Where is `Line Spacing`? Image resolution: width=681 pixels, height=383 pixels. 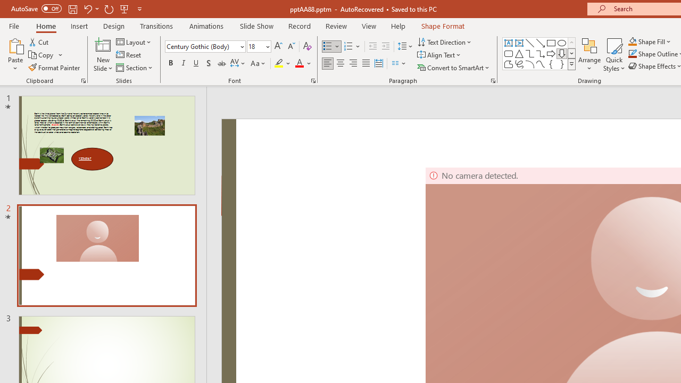
Line Spacing is located at coordinates (405, 47).